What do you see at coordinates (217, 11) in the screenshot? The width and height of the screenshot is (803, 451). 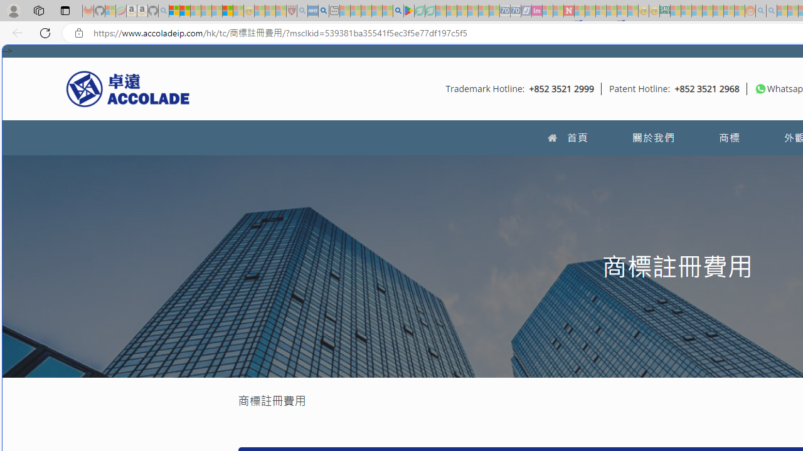 I see `New Report Confirms 2023 Was Record Hot | Watch - Sleeping` at bounding box center [217, 11].